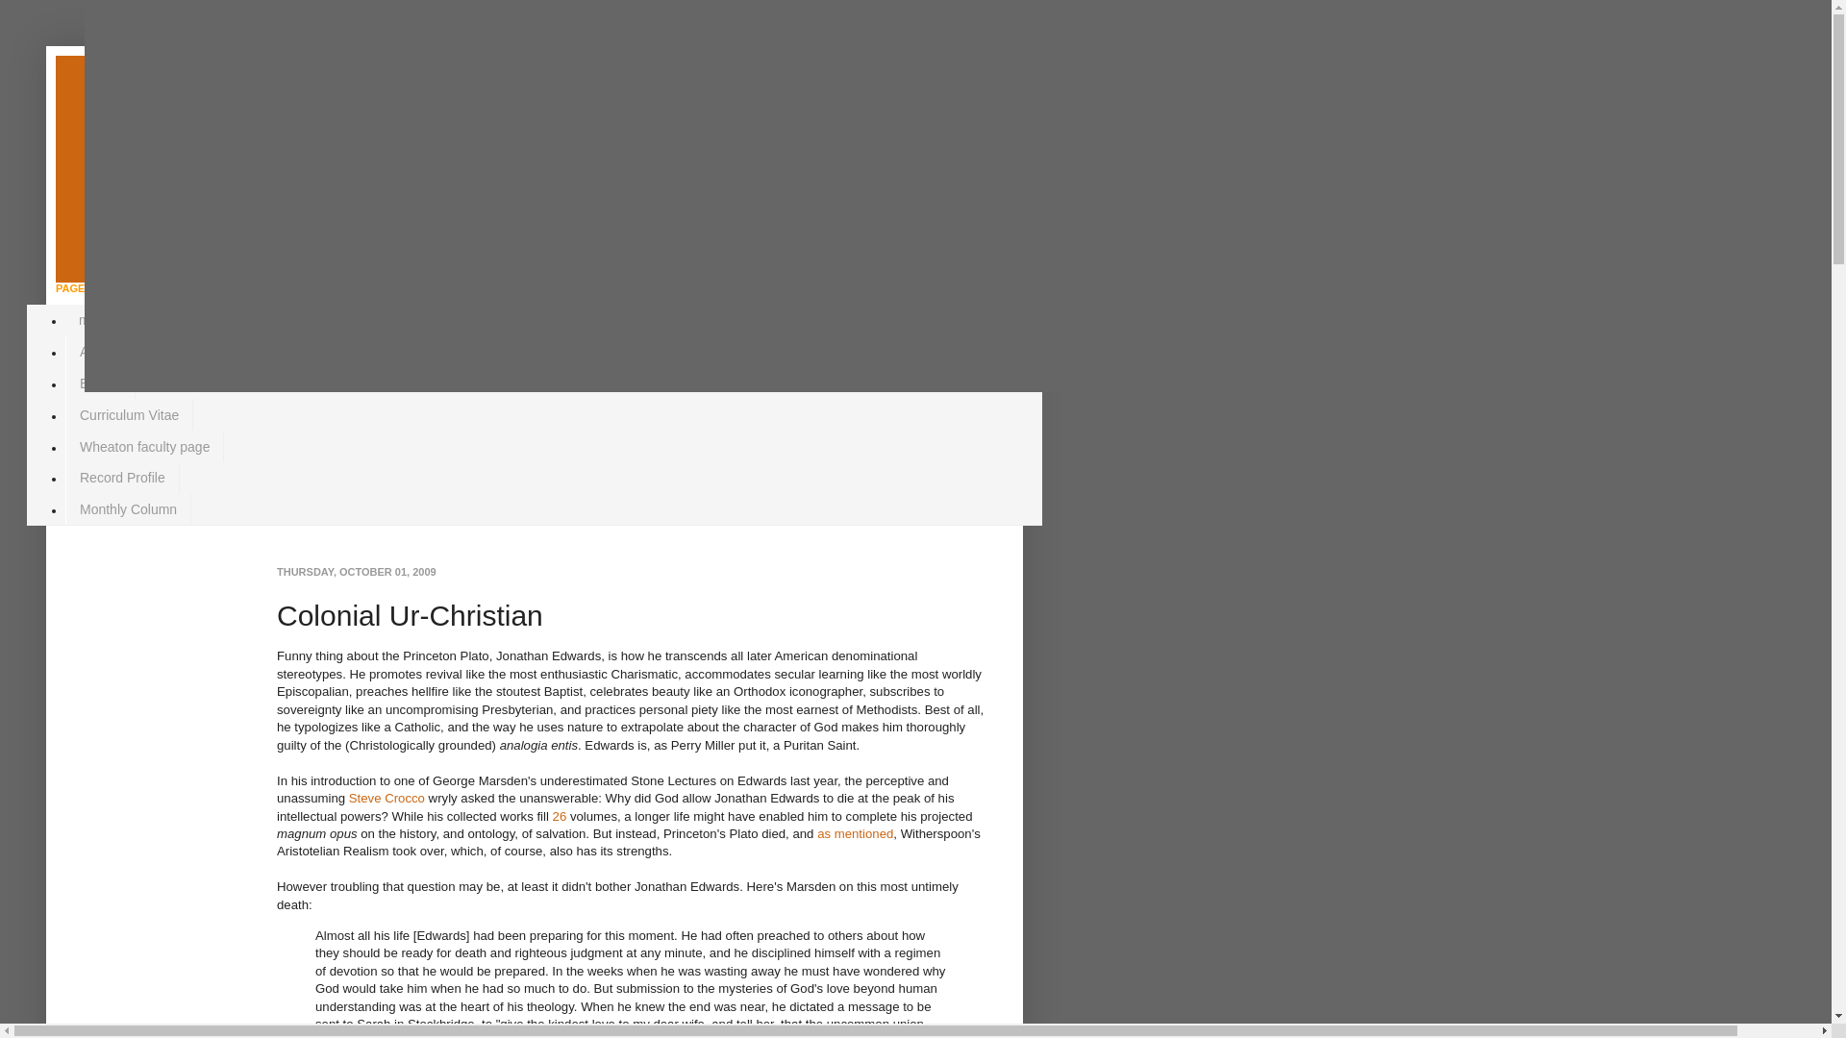  Describe the element at coordinates (117, 320) in the screenshot. I see `millinerd.com` at that location.